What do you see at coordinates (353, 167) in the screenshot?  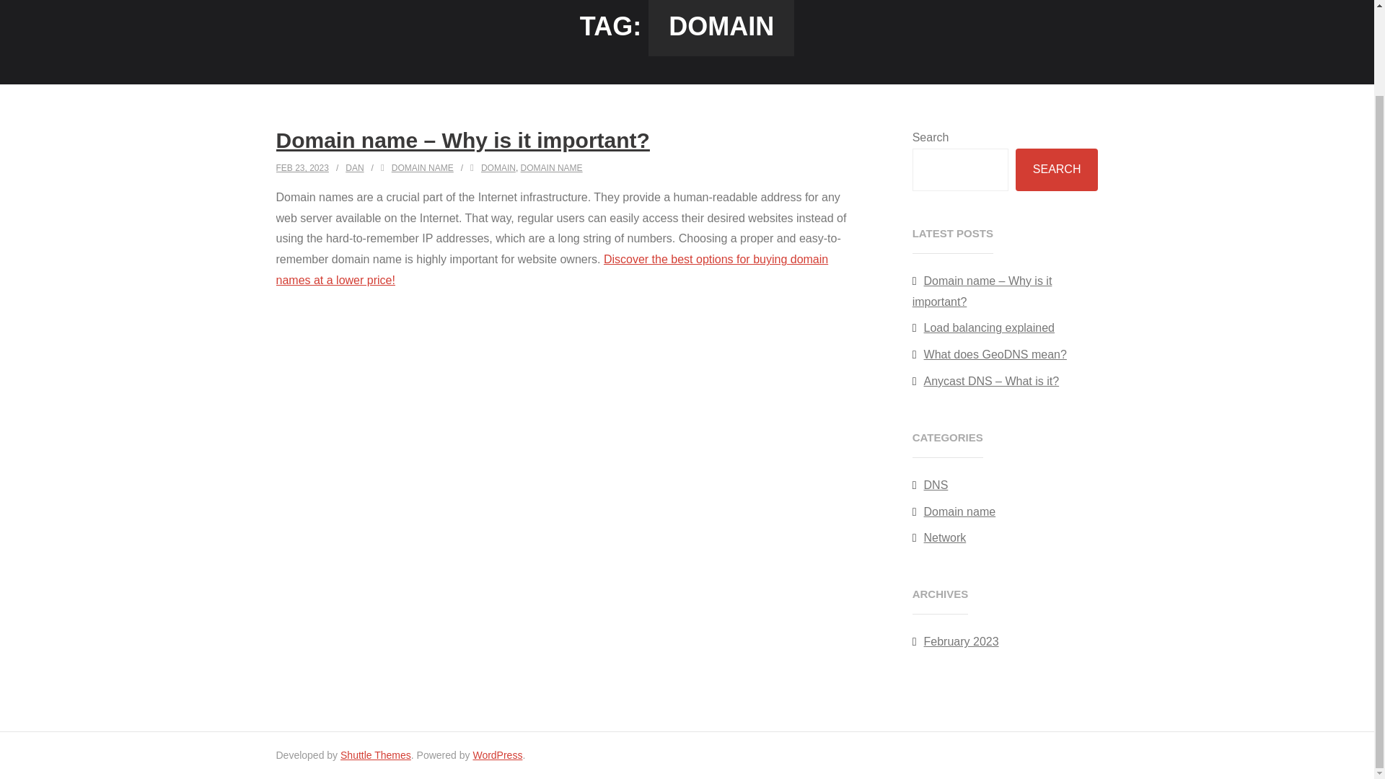 I see `View all posts by Dan` at bounding box center [353, 167].